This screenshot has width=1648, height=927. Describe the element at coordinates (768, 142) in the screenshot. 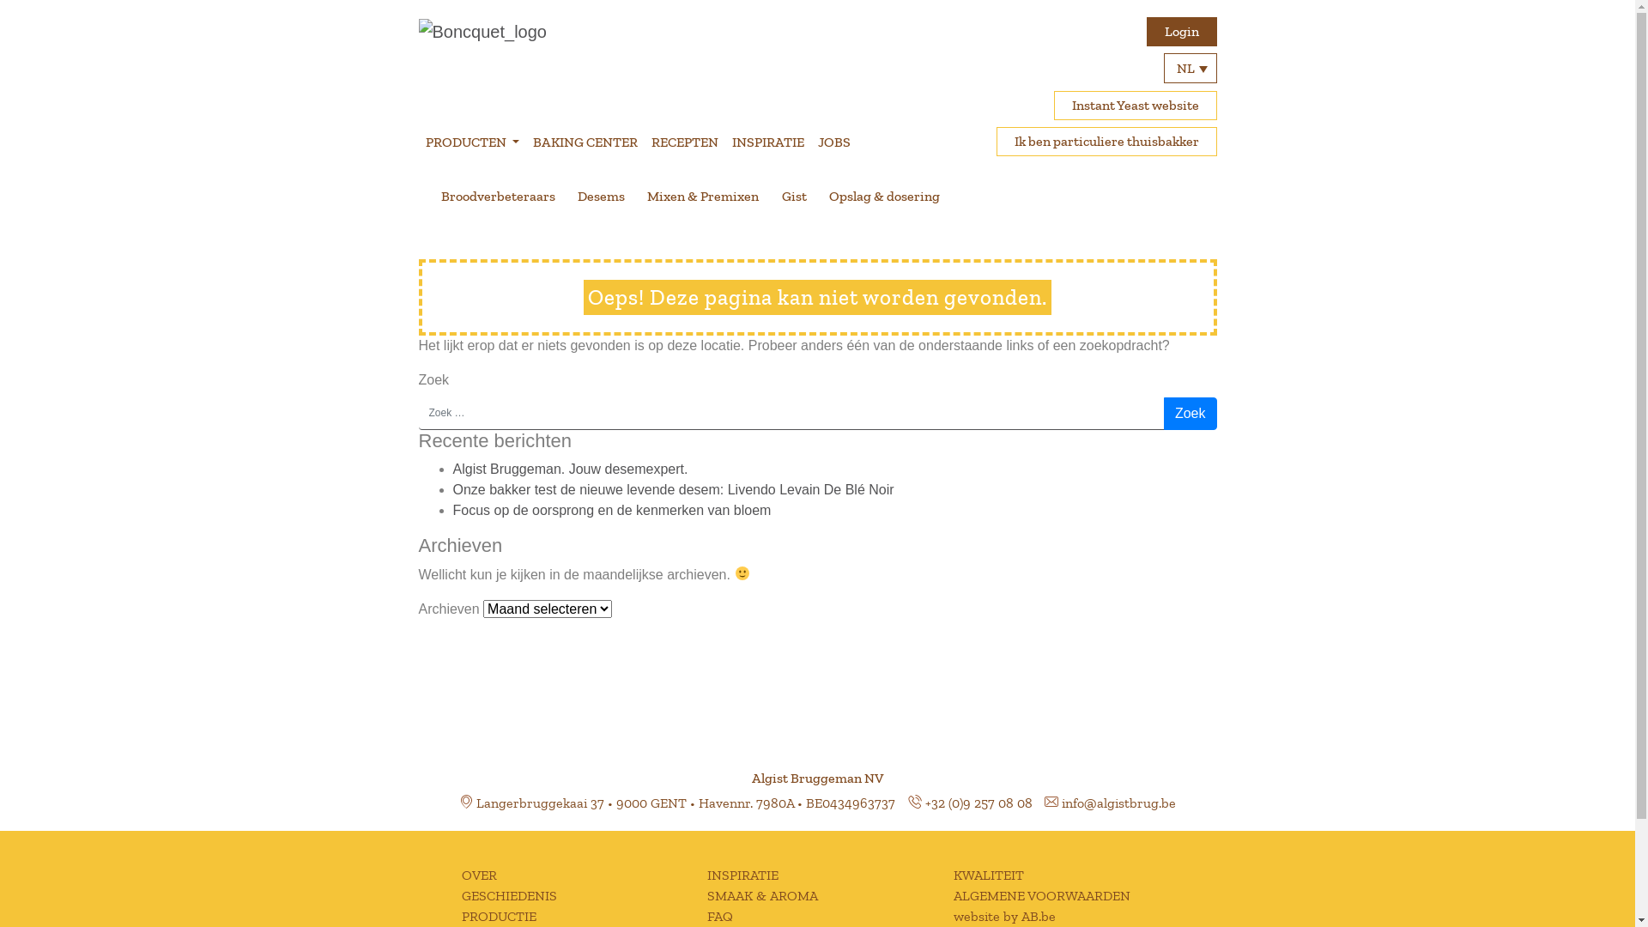

I see `INSPIRATIE` at that location.